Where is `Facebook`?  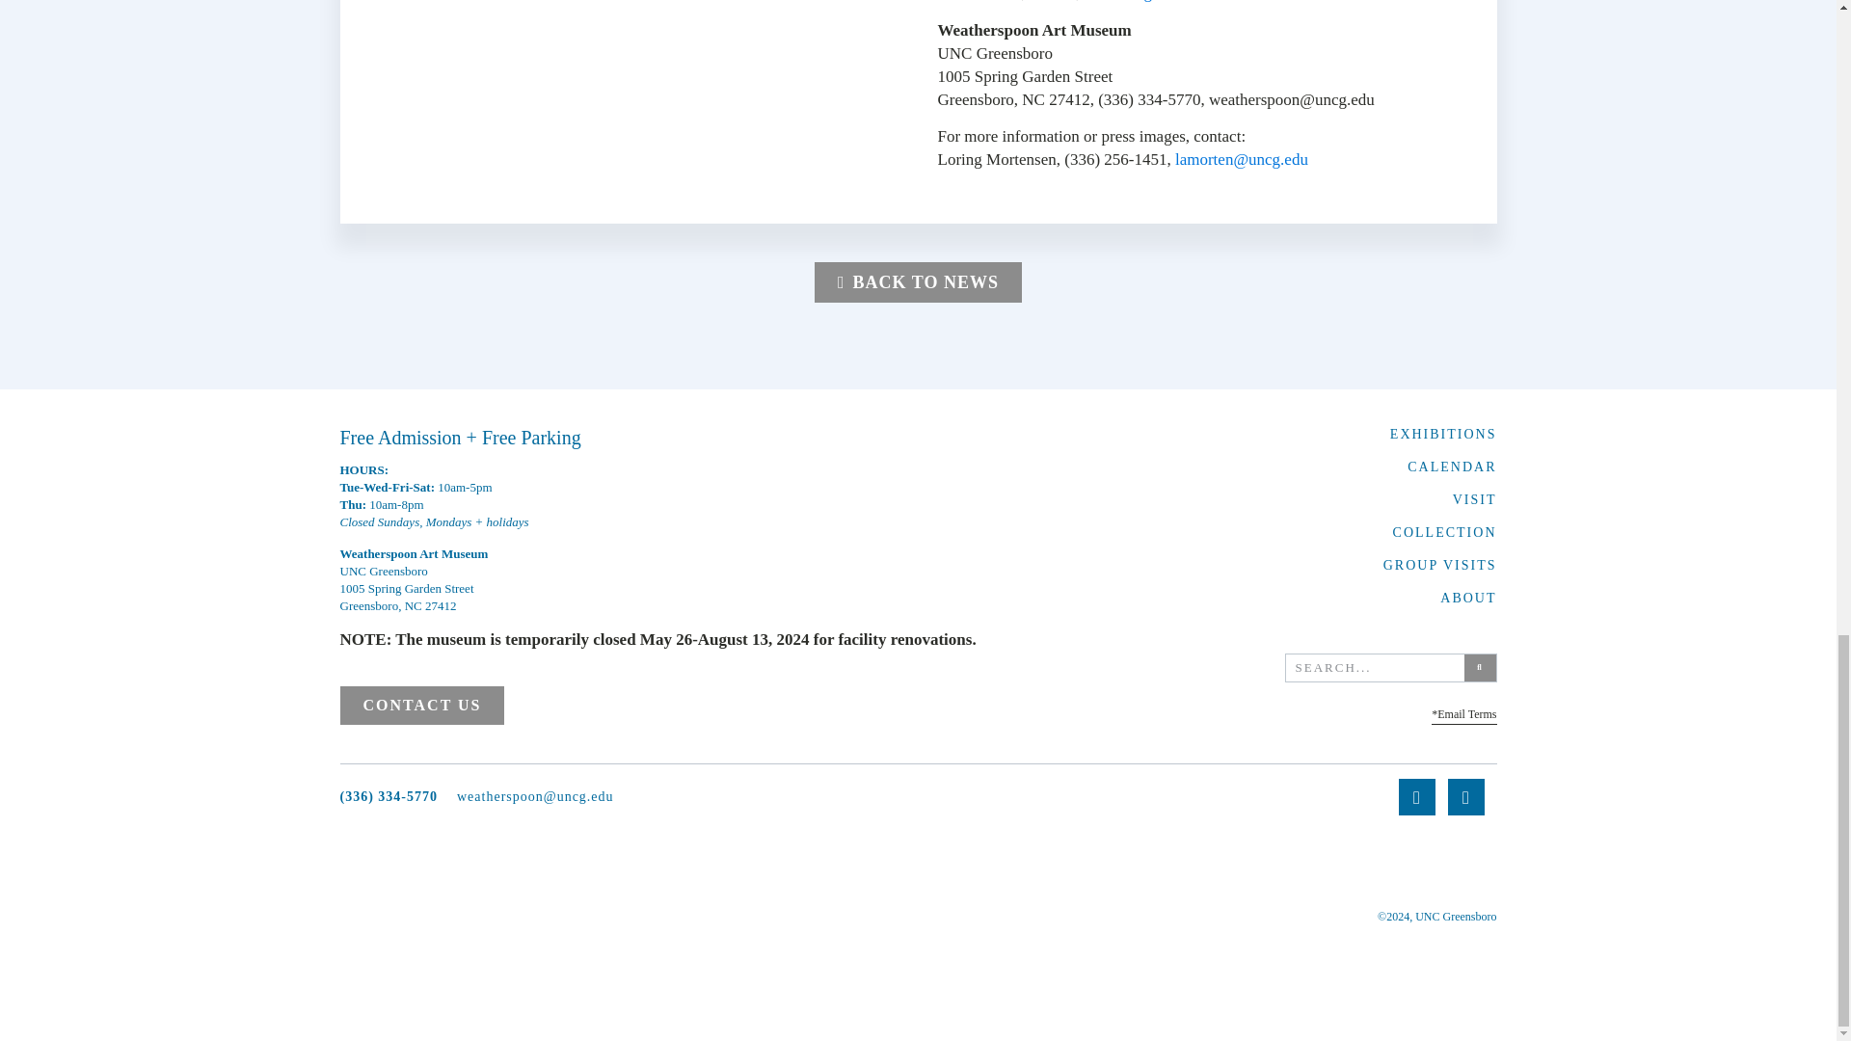 Facebook is located at coordinates (989, 1).